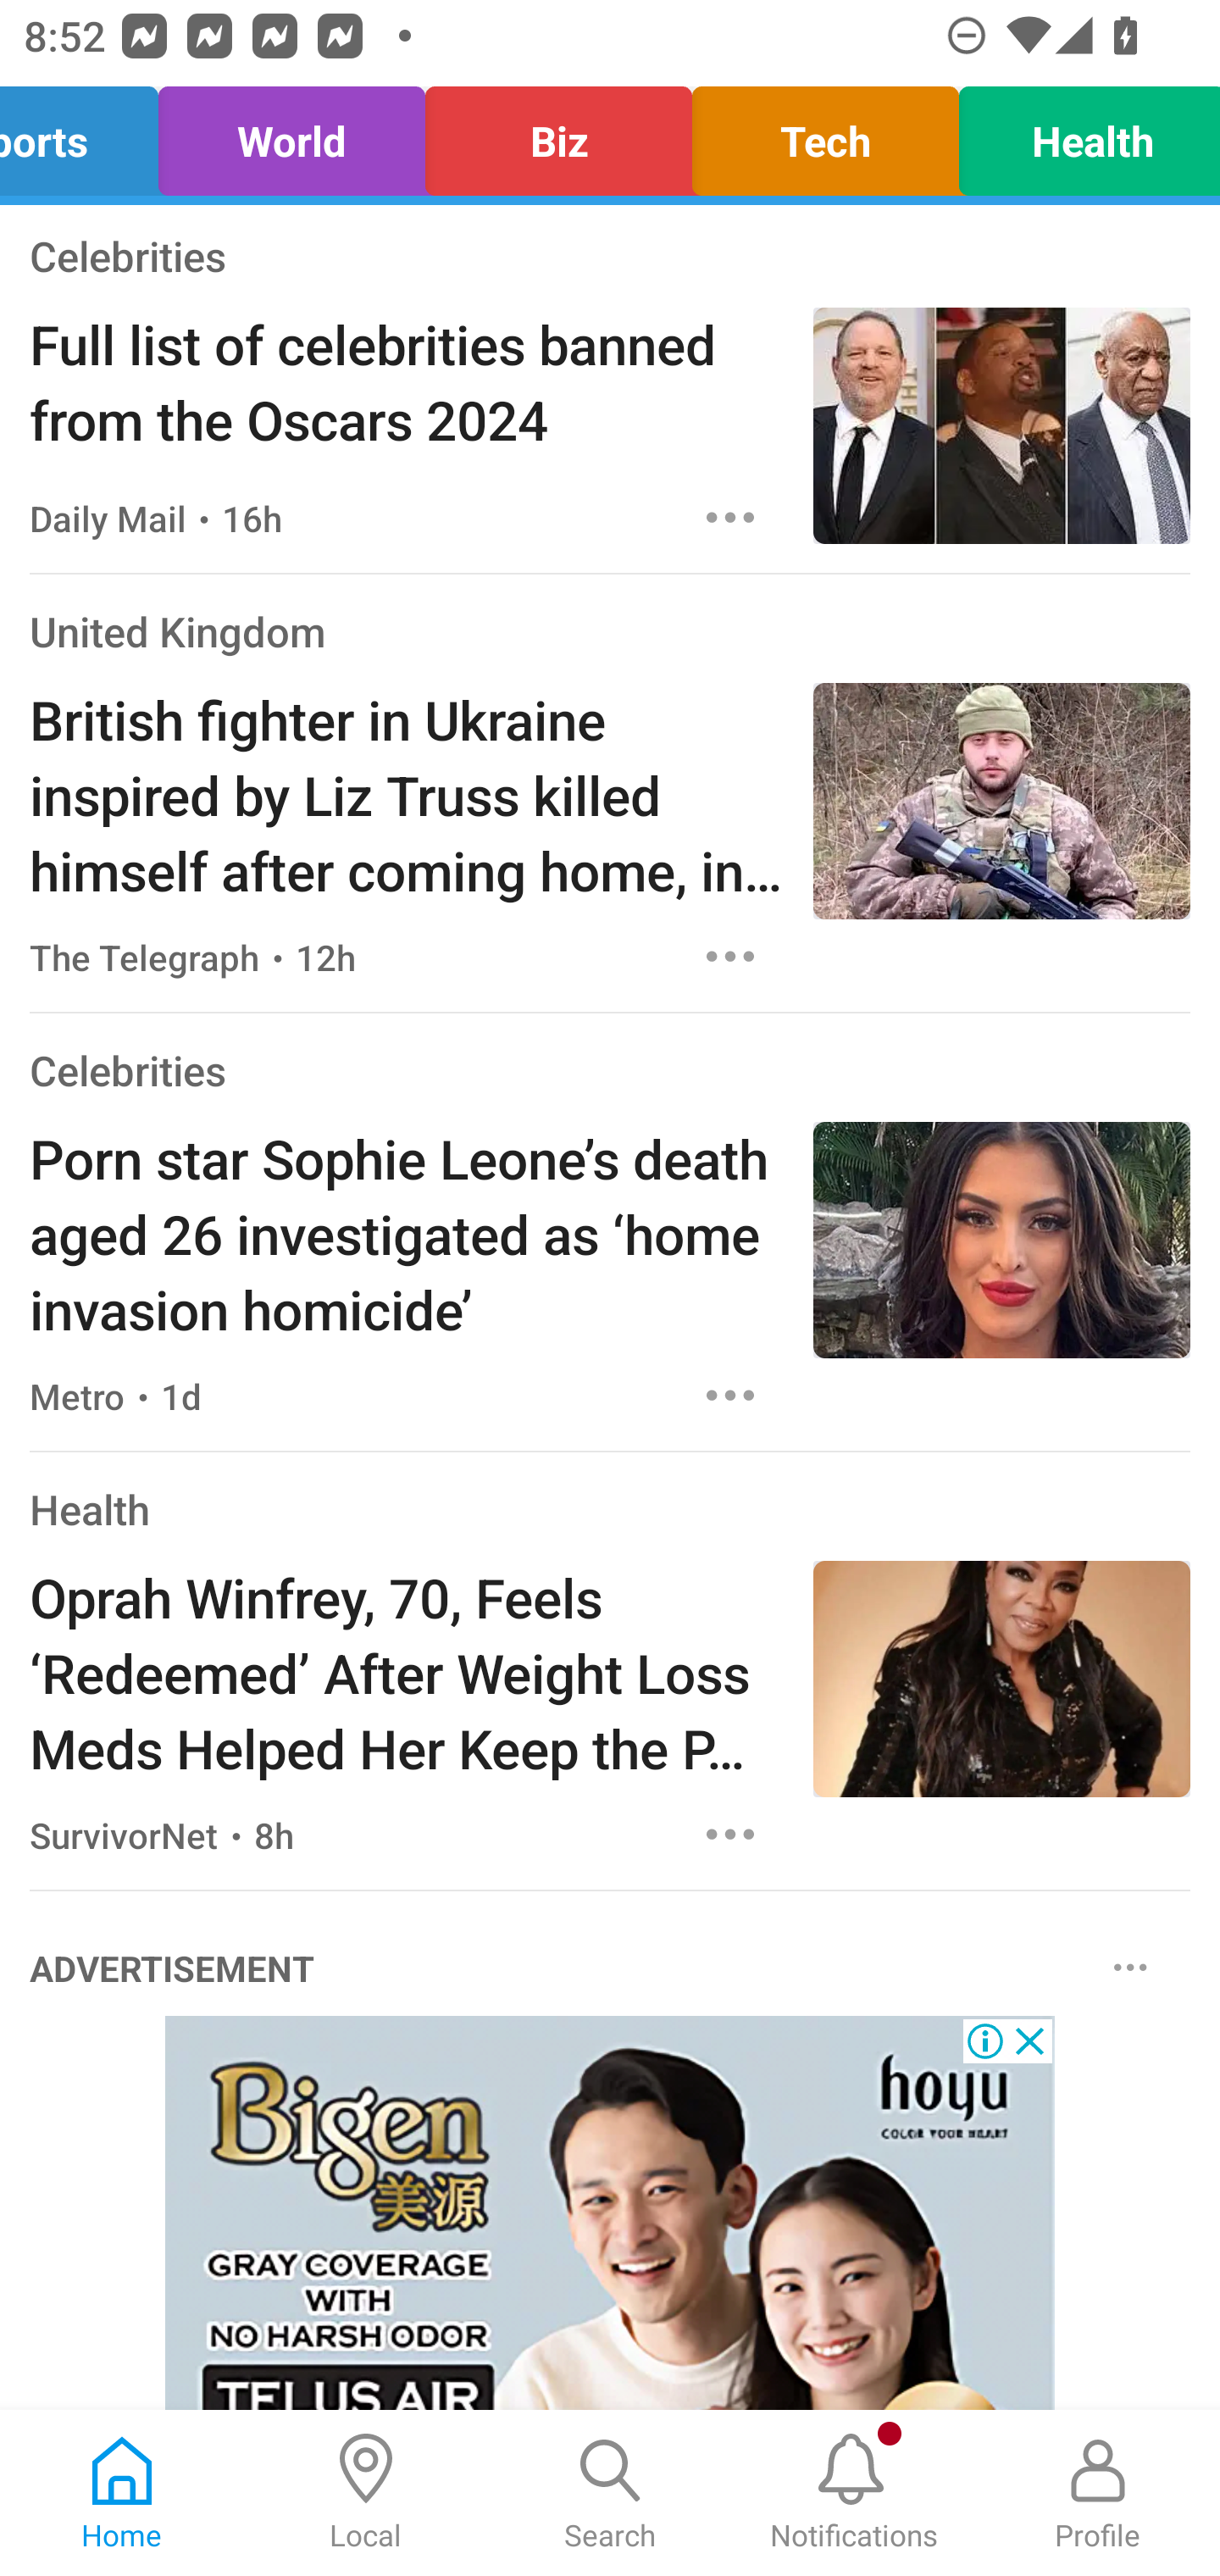  I want to click on Celebrities, so click(127, 1070).